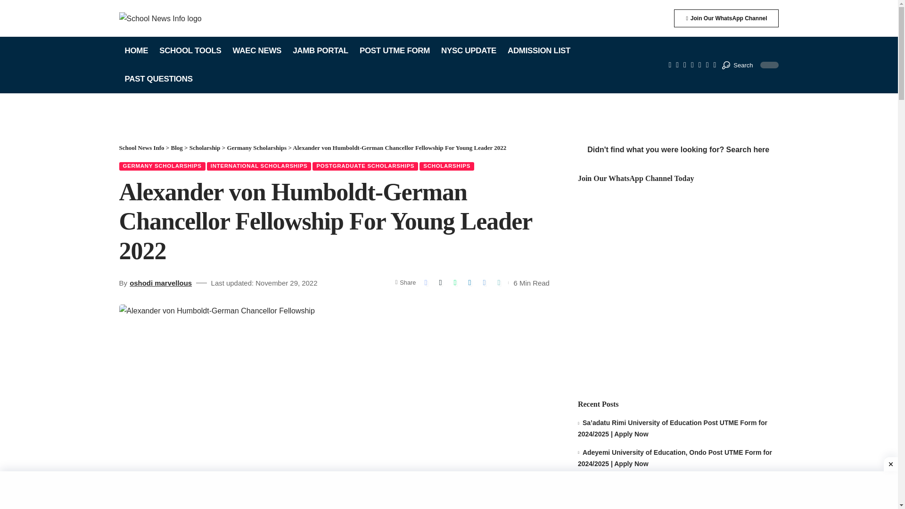 The width and height of the screenshot is (905, 509). I want to click on Search, so click(737, 65).